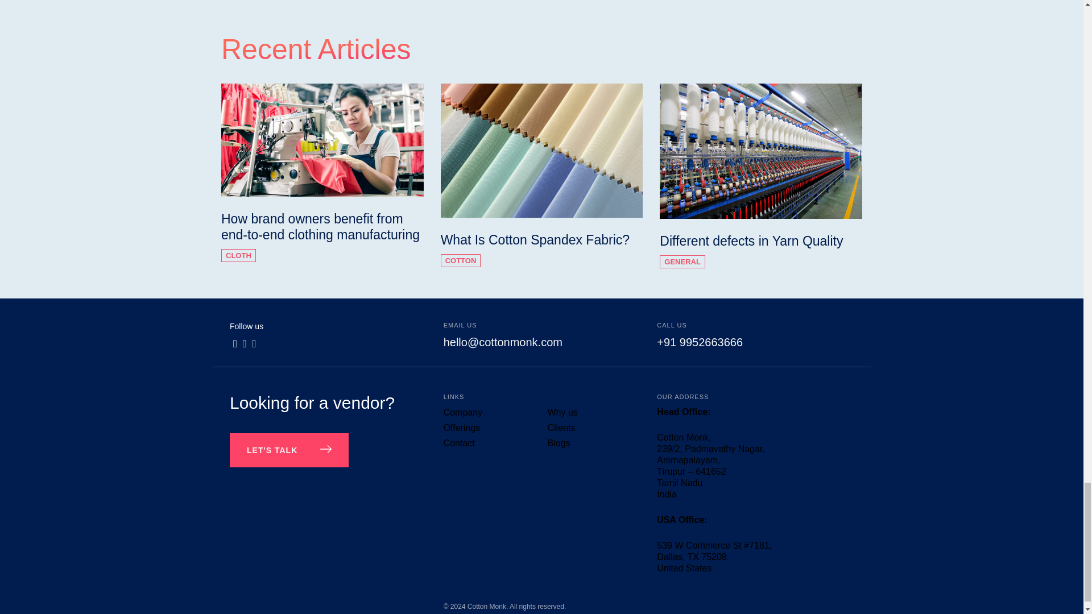 This screenshot has width=1092, height=614. I want to click on Company, so click(463, 413).